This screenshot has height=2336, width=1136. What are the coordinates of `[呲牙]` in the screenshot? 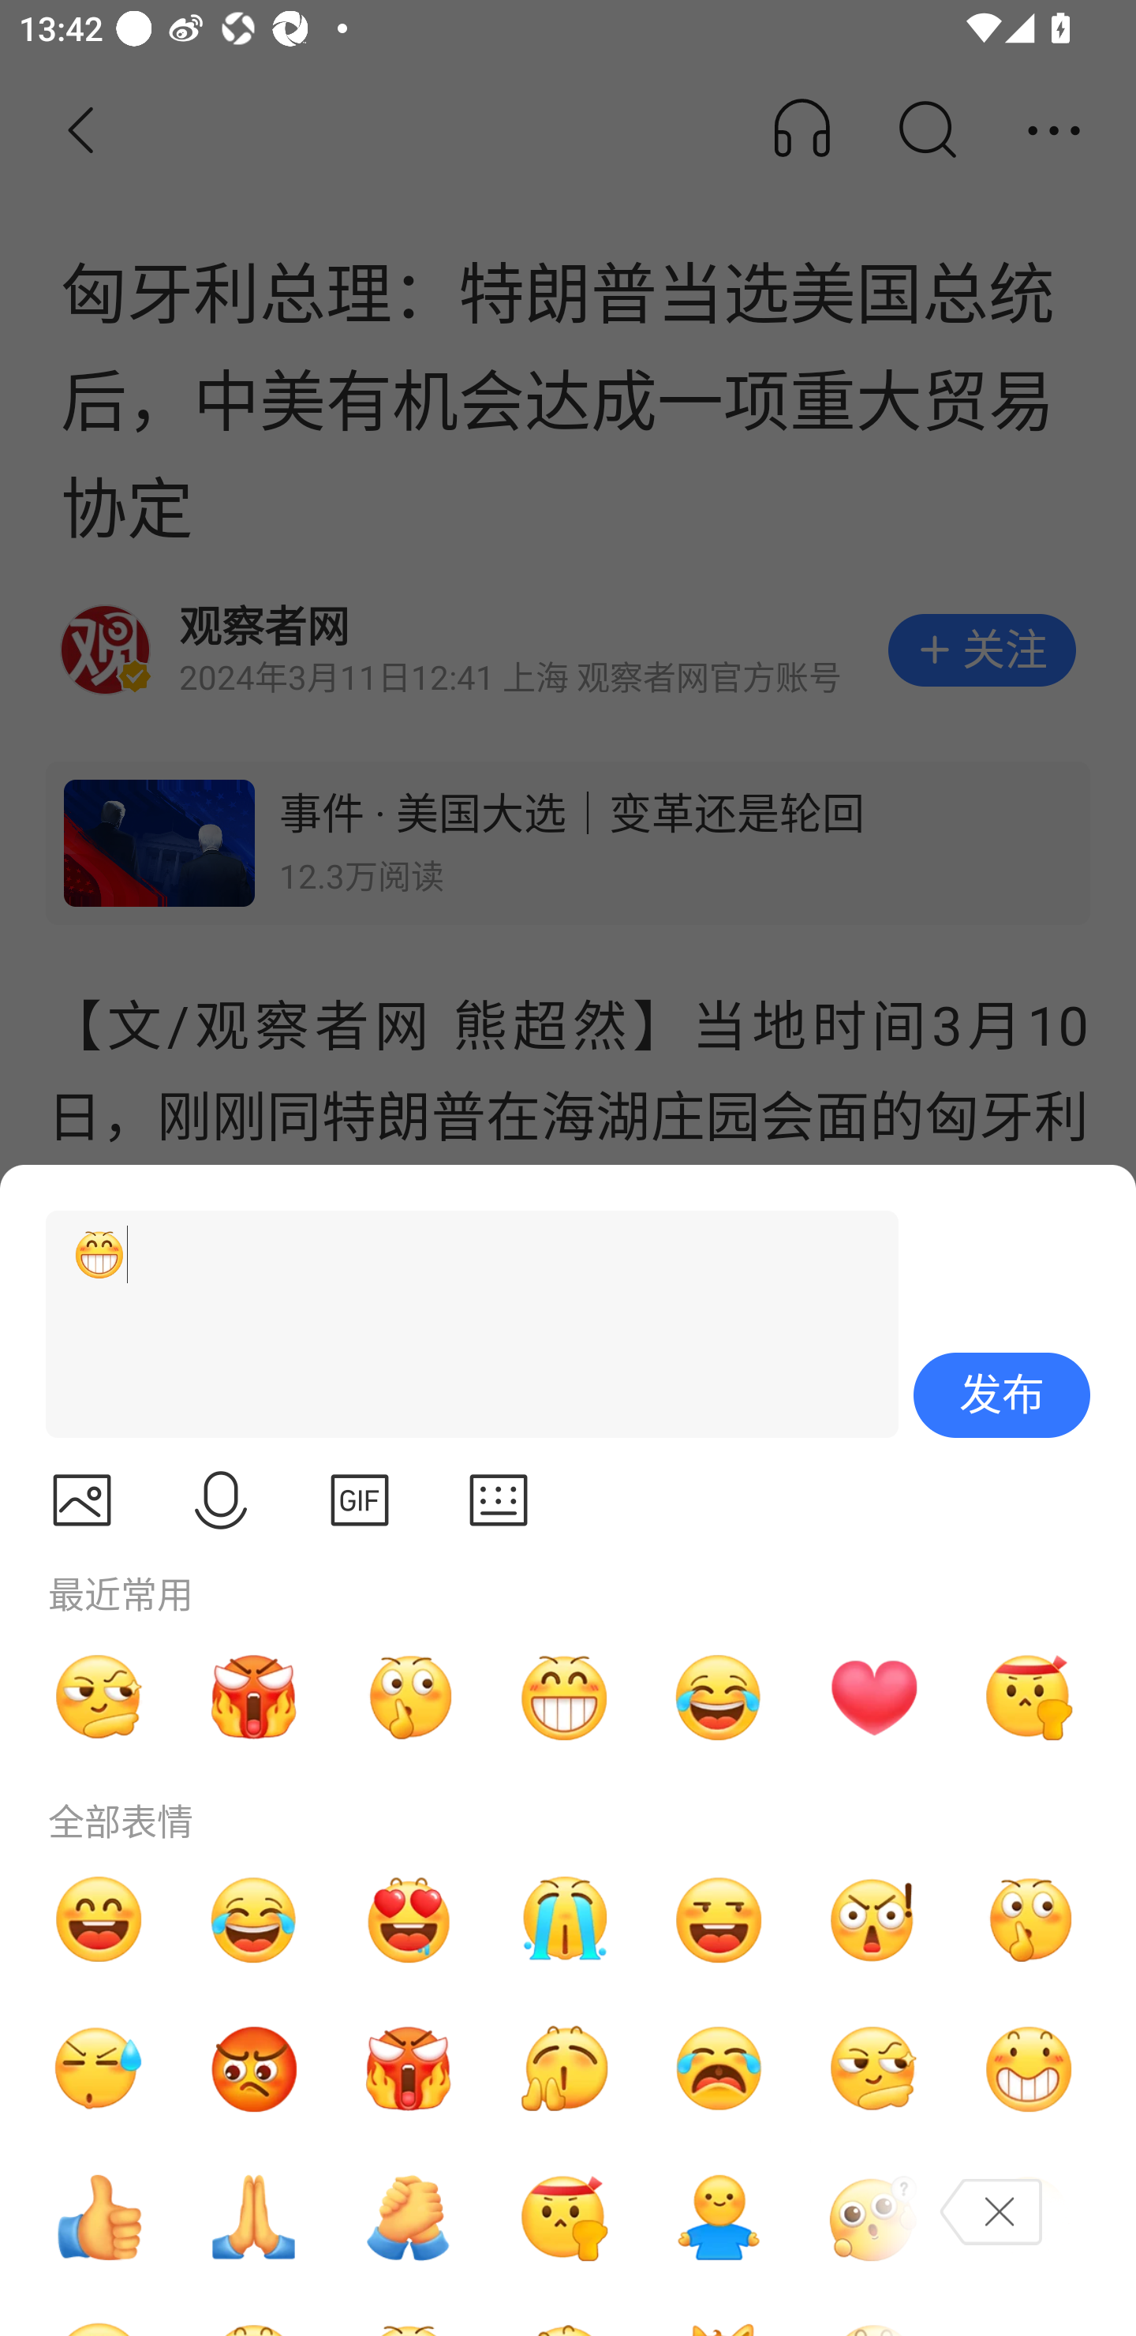 It's located at (460, 1324).